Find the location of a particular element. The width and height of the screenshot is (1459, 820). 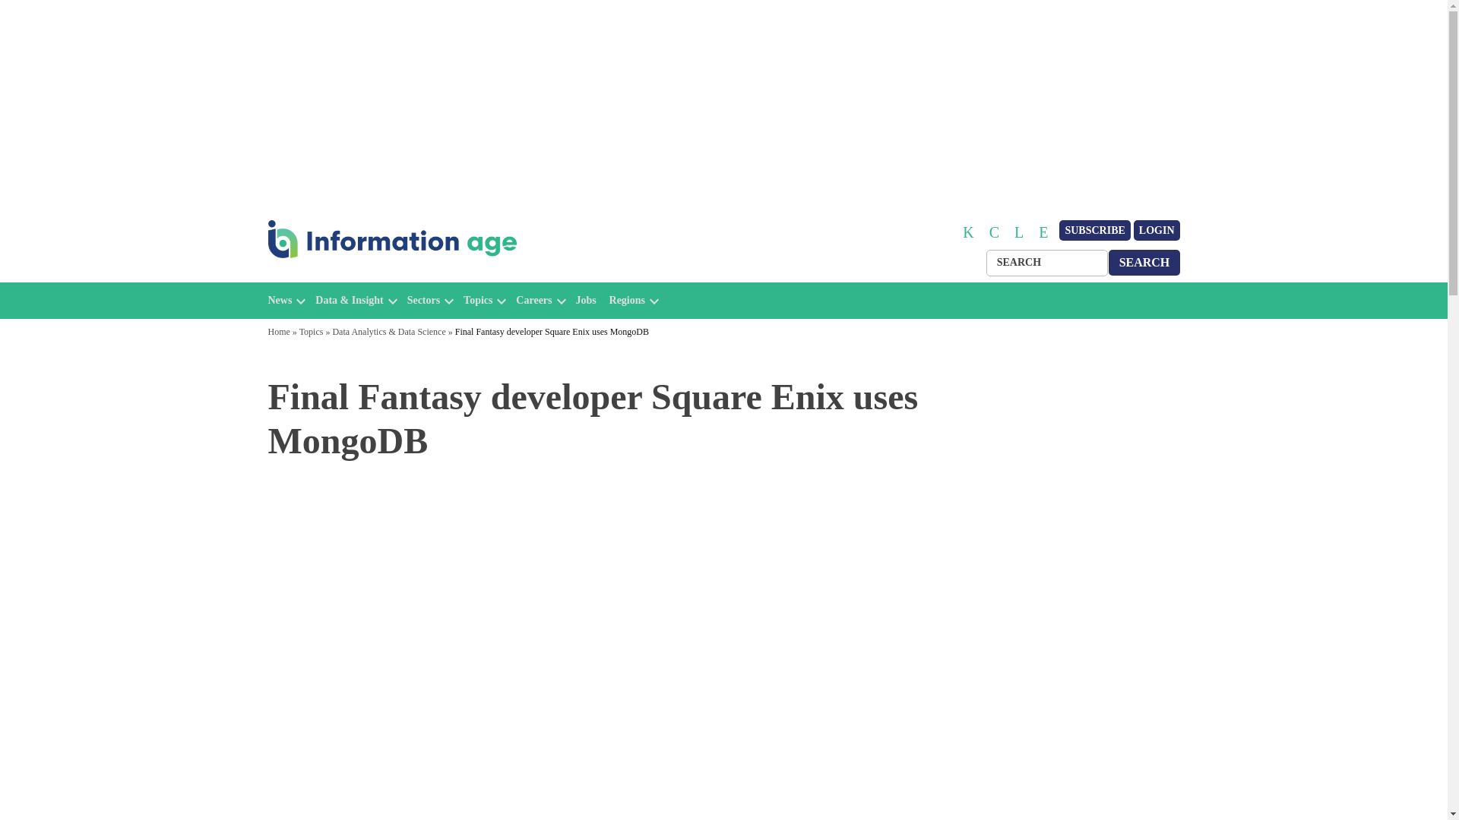

SUBSCRIBE is located at coordinates (1094, 231).